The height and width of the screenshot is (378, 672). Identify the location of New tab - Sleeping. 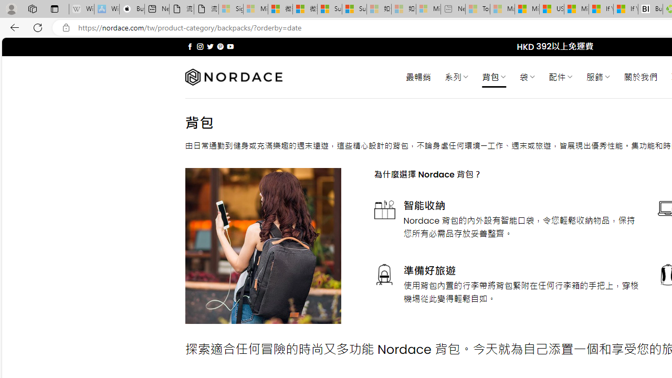
(453, 9).